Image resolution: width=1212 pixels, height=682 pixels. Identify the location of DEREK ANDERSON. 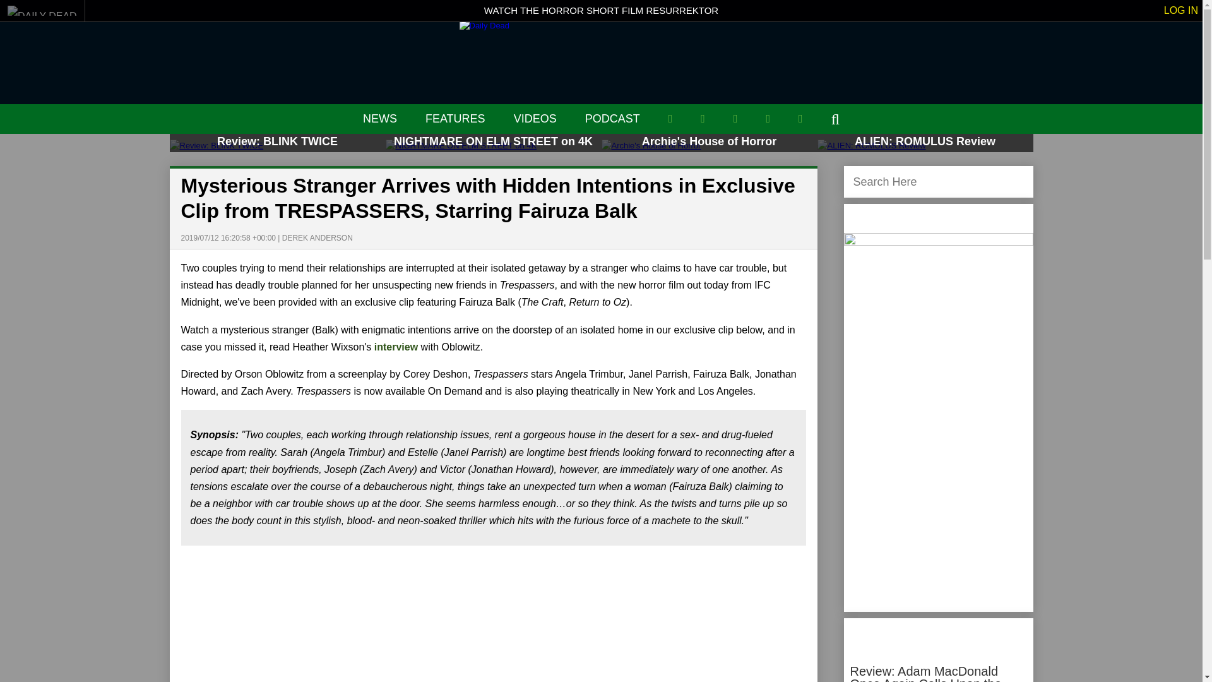
(317, 238).